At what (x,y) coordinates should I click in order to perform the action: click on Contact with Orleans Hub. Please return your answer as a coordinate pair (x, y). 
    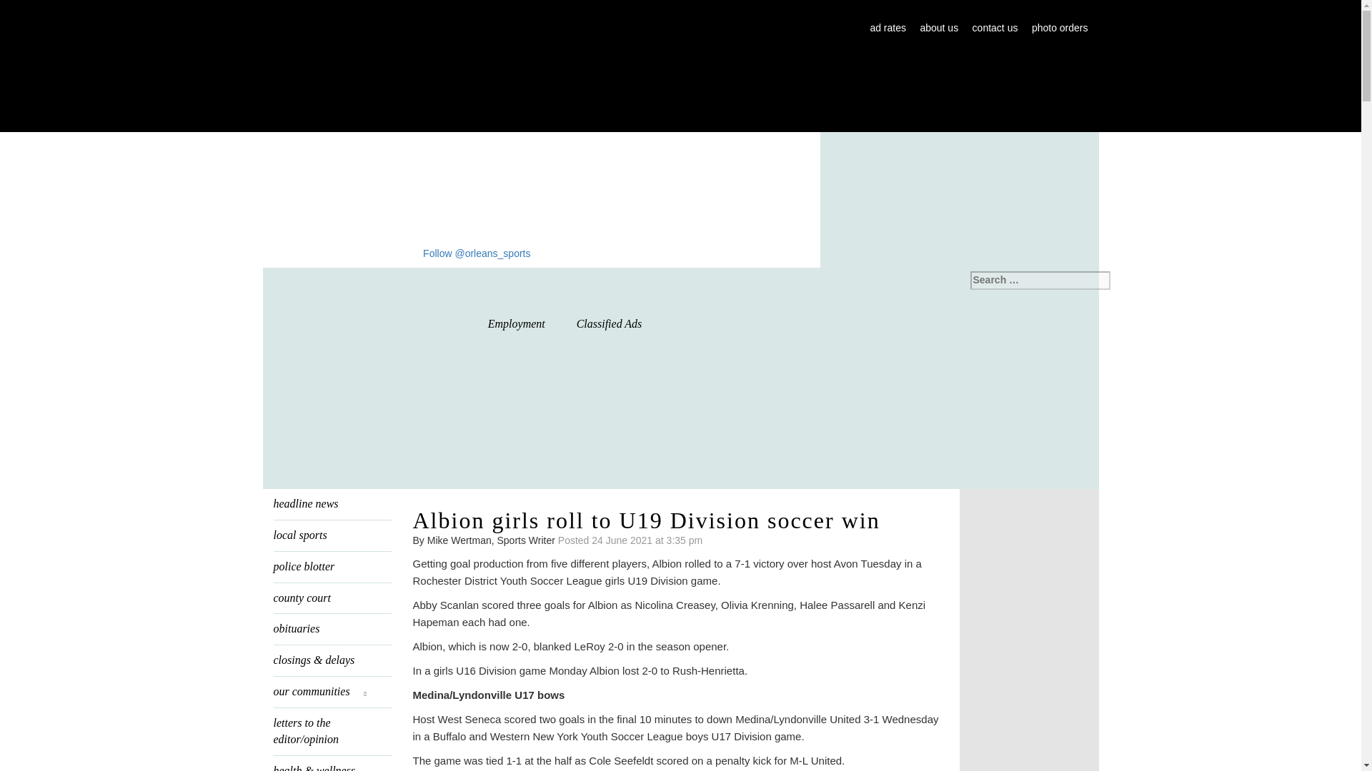
    Looking at the image, I should click on (995, 28).